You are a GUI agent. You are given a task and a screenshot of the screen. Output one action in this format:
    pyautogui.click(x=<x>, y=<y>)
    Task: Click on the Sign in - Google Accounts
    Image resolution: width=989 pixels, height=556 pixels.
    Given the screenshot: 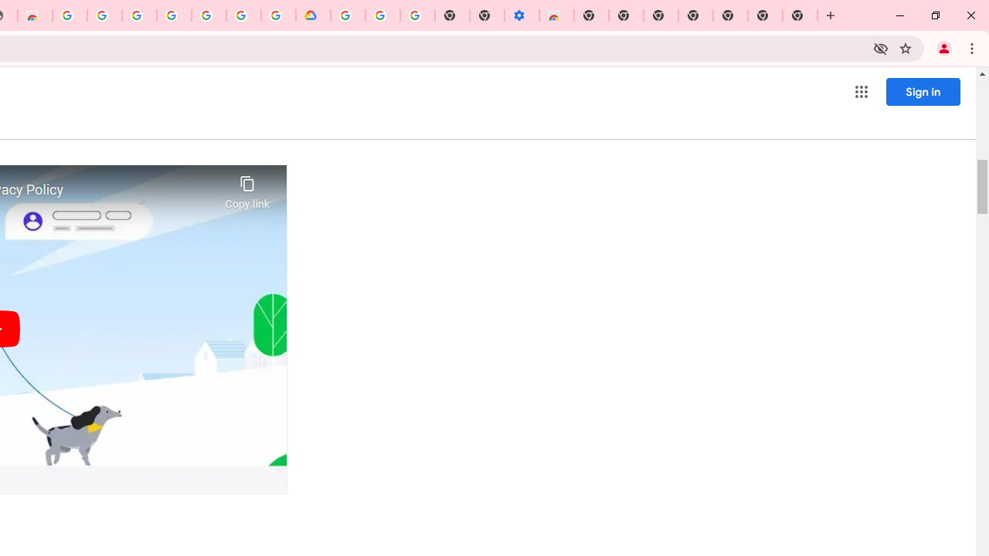 What is the action you would take?
    pyautogui.click(x=139, y=15)
    